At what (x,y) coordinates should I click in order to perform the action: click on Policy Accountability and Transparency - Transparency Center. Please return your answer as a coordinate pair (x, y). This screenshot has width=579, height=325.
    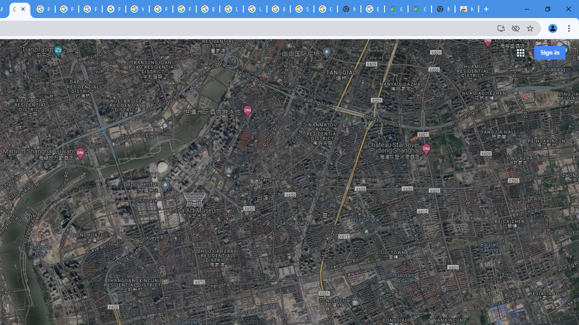
    Looking at the image, I should click on (43, 9).